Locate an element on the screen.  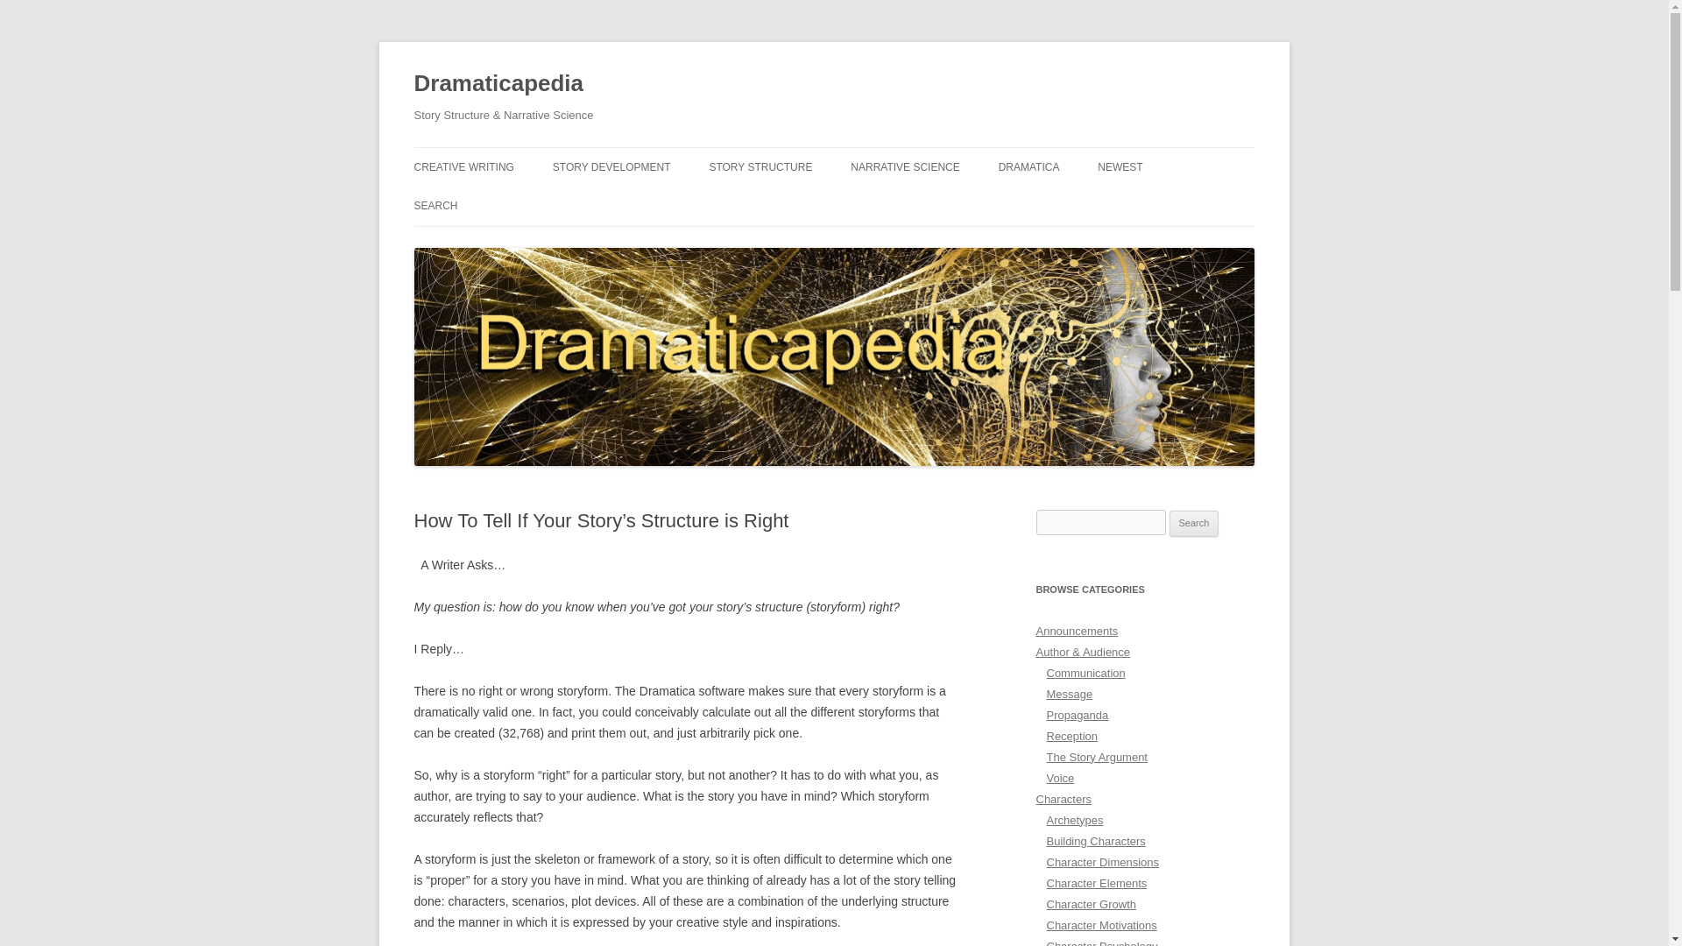
MOST POPULAR ARTICLES is located at coordinates (1086, 203).